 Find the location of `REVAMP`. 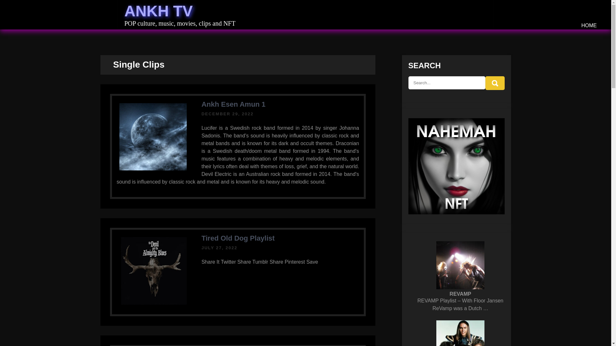

REVAMP is located at coordinates (460, 294).